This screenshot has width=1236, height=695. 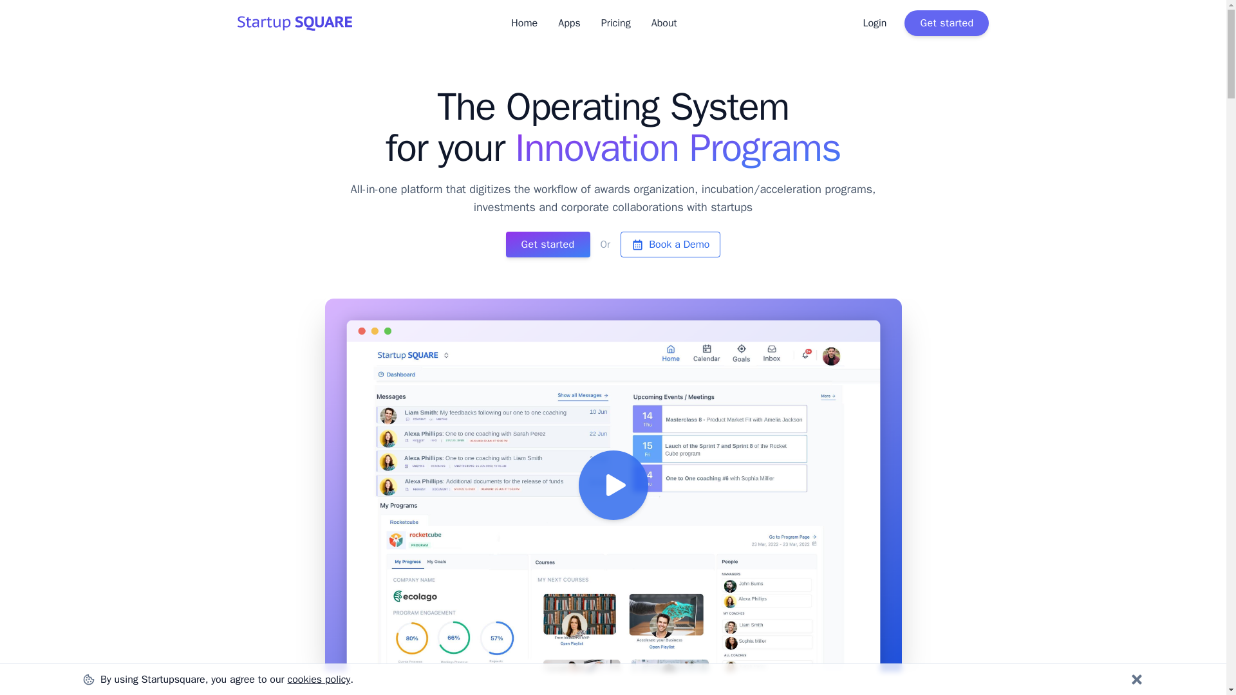 What do you see at coordinates (664, 23) in the screenshot?
I see `About` at bounding box center [664, 23].